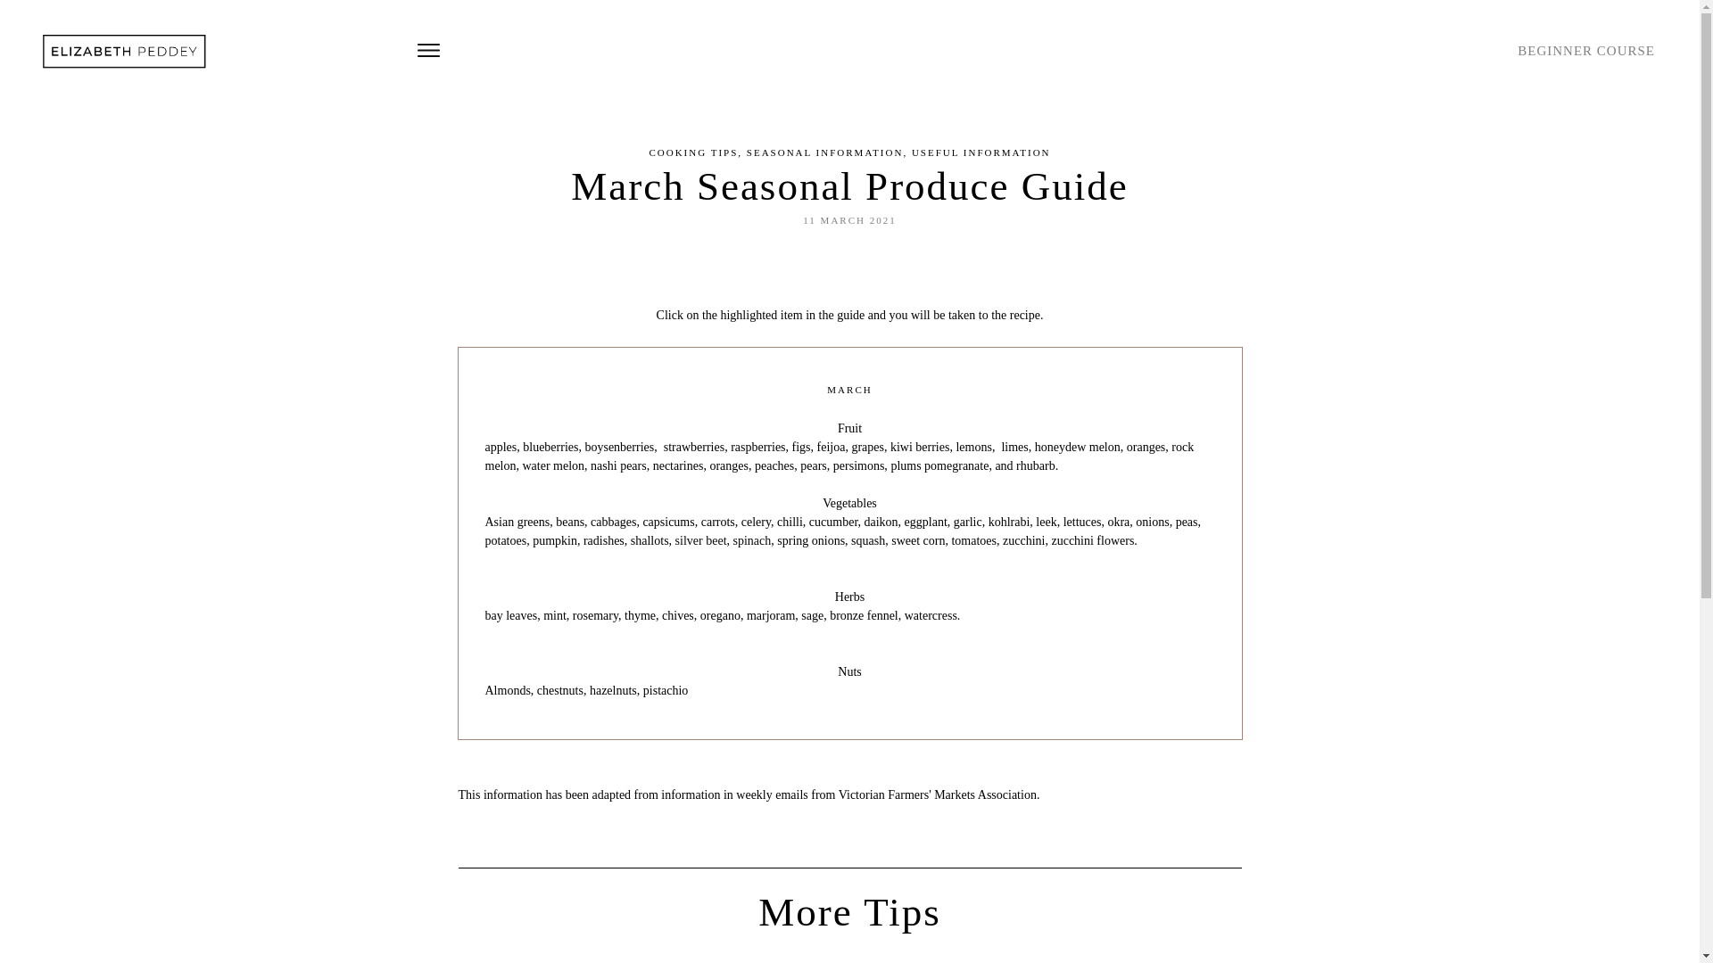 The height and width of the screenshot is (963, 1713). I want to click on pears,, so click(815, 465).